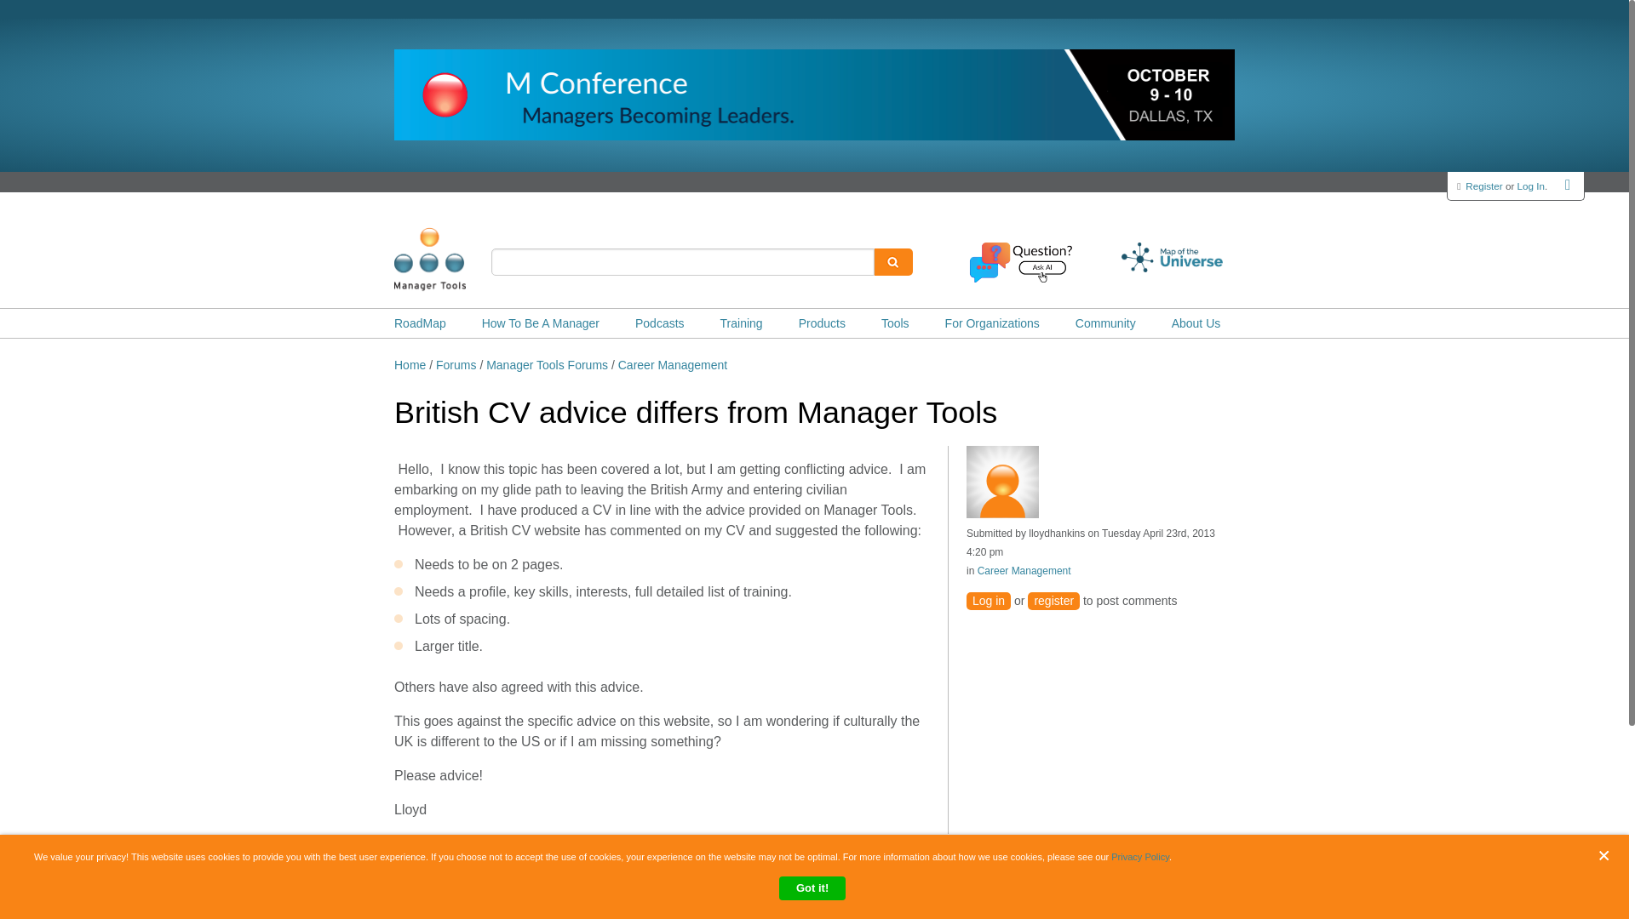  What do you see at coordinates (1608, 855) in the screenshot?
I see `Close` at bounding box center [1608, 855].